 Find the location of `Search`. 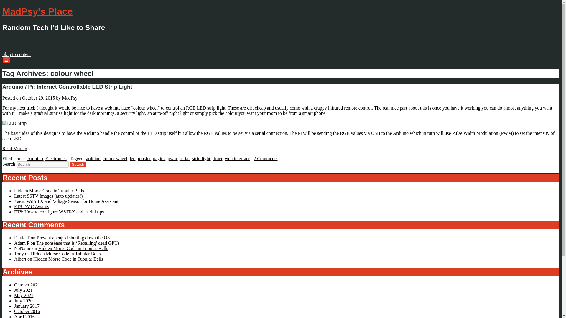

Search is located at coordinates (78, 164).